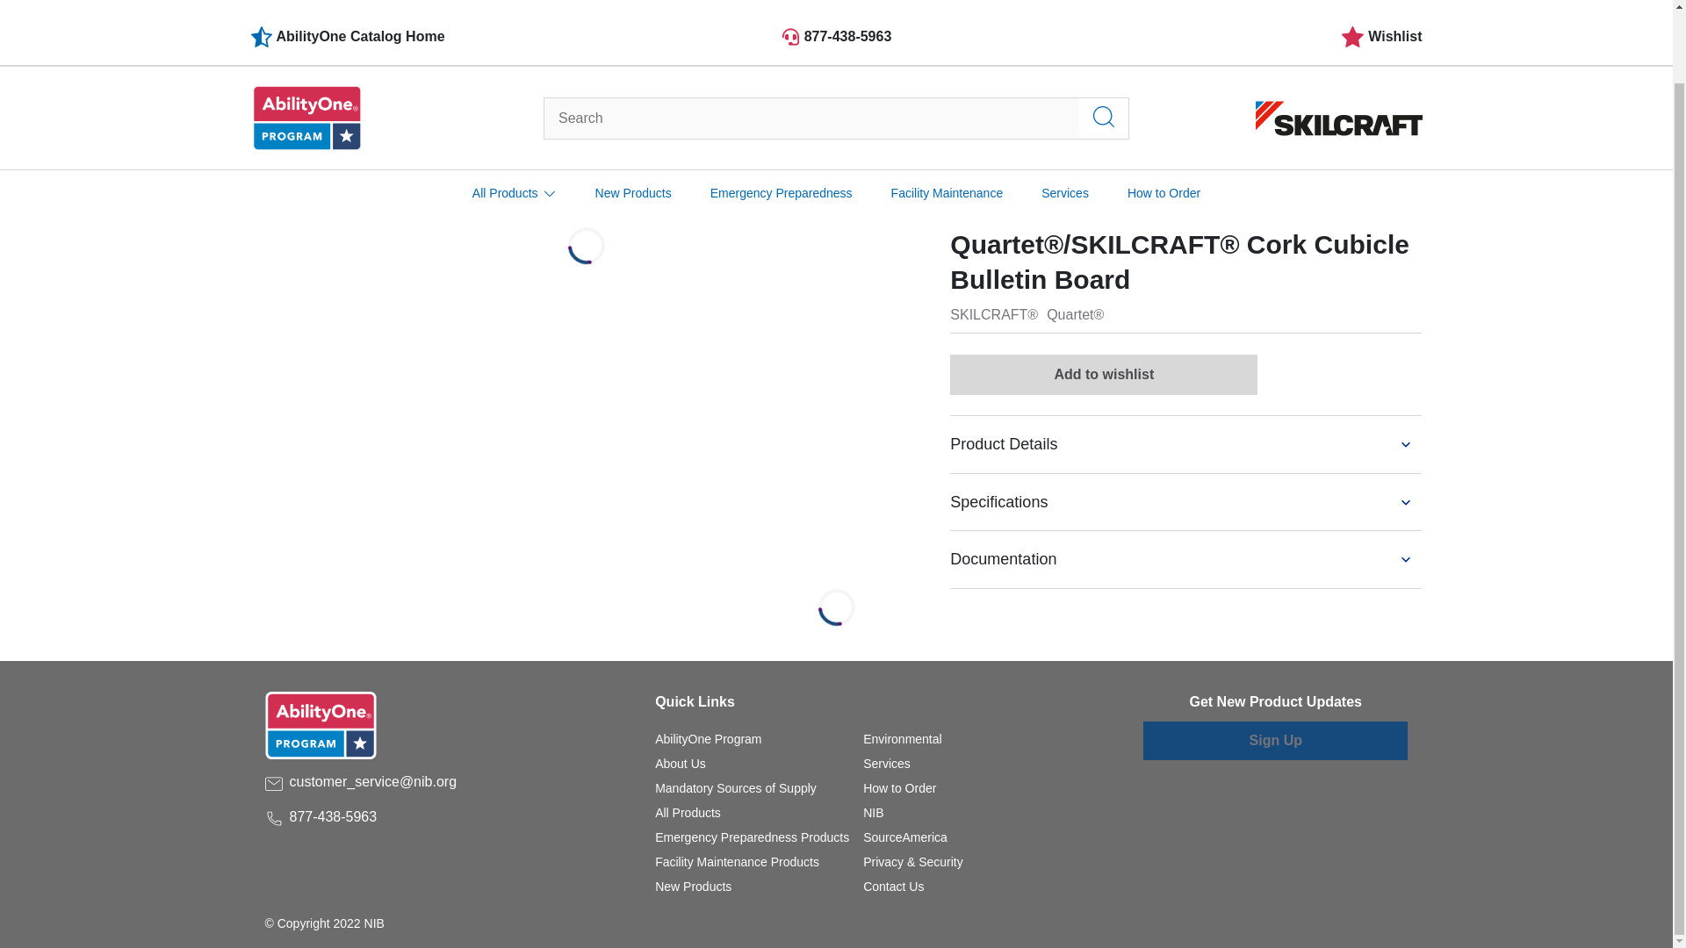 Image resolution: width=1686 pixels, height=948 pixels. I want to click on All Products, so click(688, 813).